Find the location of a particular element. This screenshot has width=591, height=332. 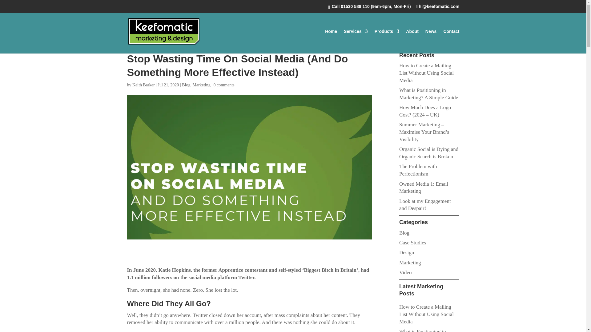

How to Create a Mailing List Without Using Social Media is located at coordinates (427, 73).